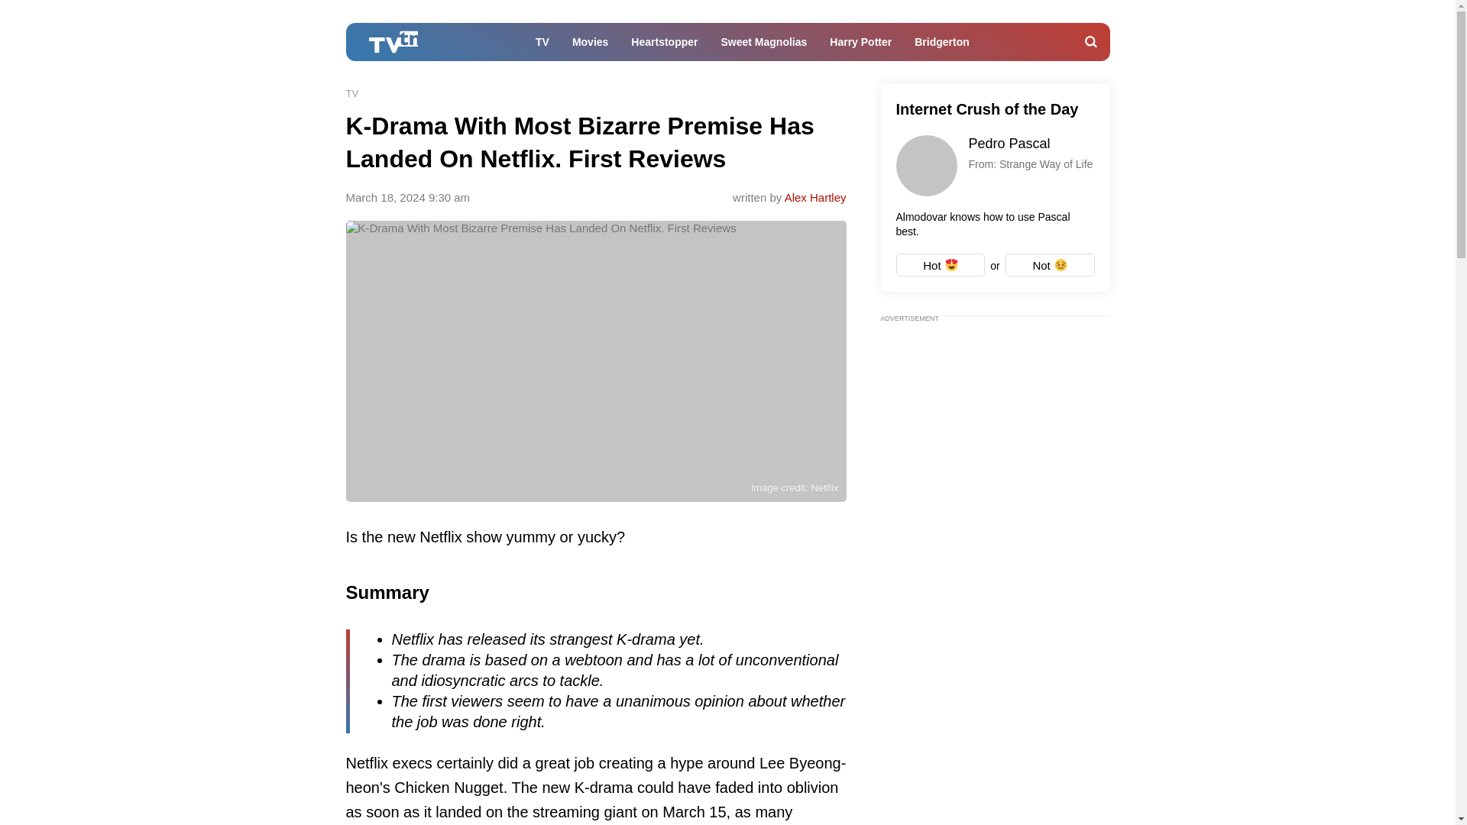  Describe the element at coordinates (995, 167) in the screenshot. I see `Harry Potter` at that location.